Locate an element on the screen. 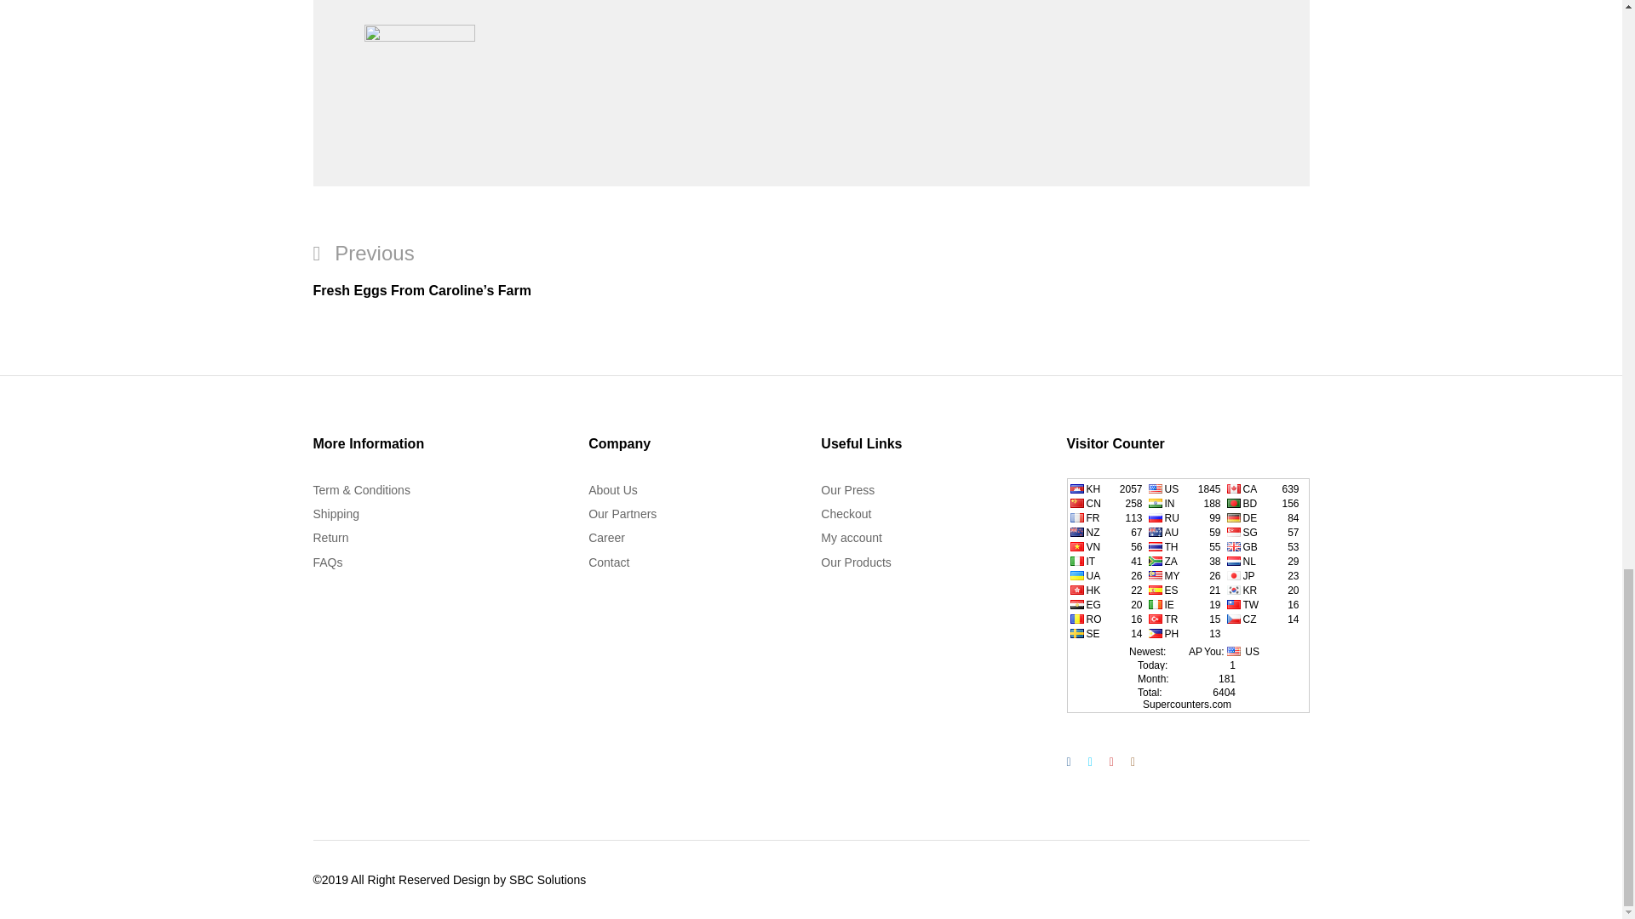  Shipping is located at coordinates (336, 514).